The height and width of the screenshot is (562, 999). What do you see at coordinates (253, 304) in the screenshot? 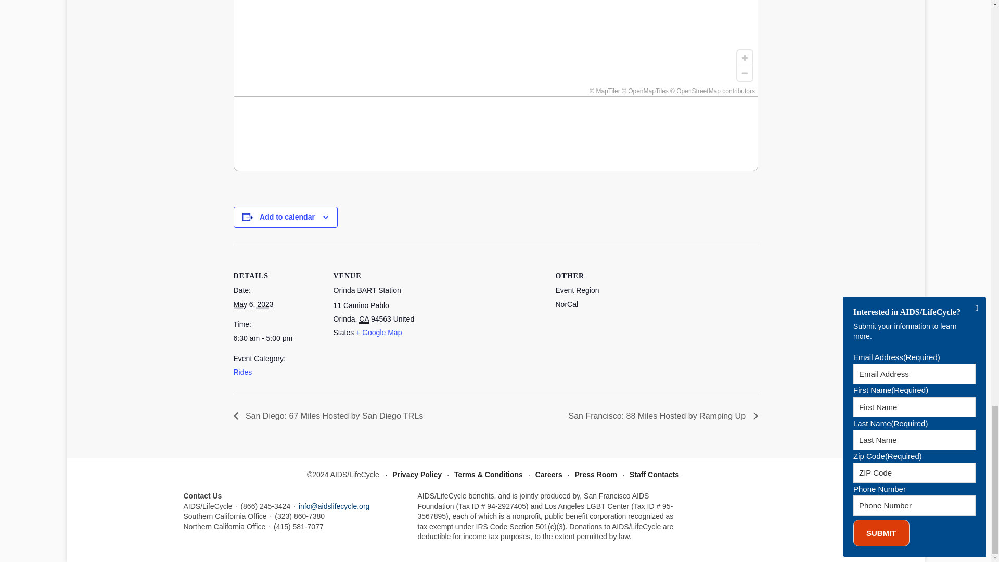
I see `2023-05-06` at bounding box center [253, 304].